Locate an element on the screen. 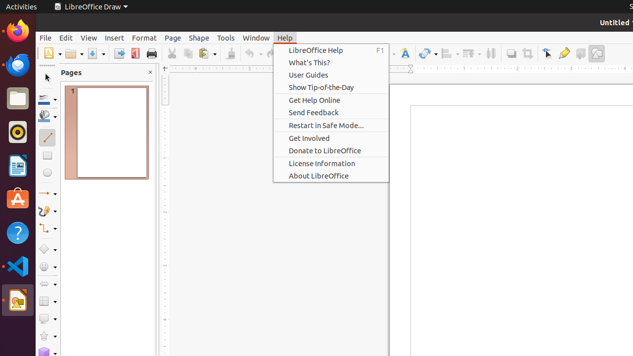 The width and height of the screenshot is (633, 356). Window is located at coordinates (256, 38).